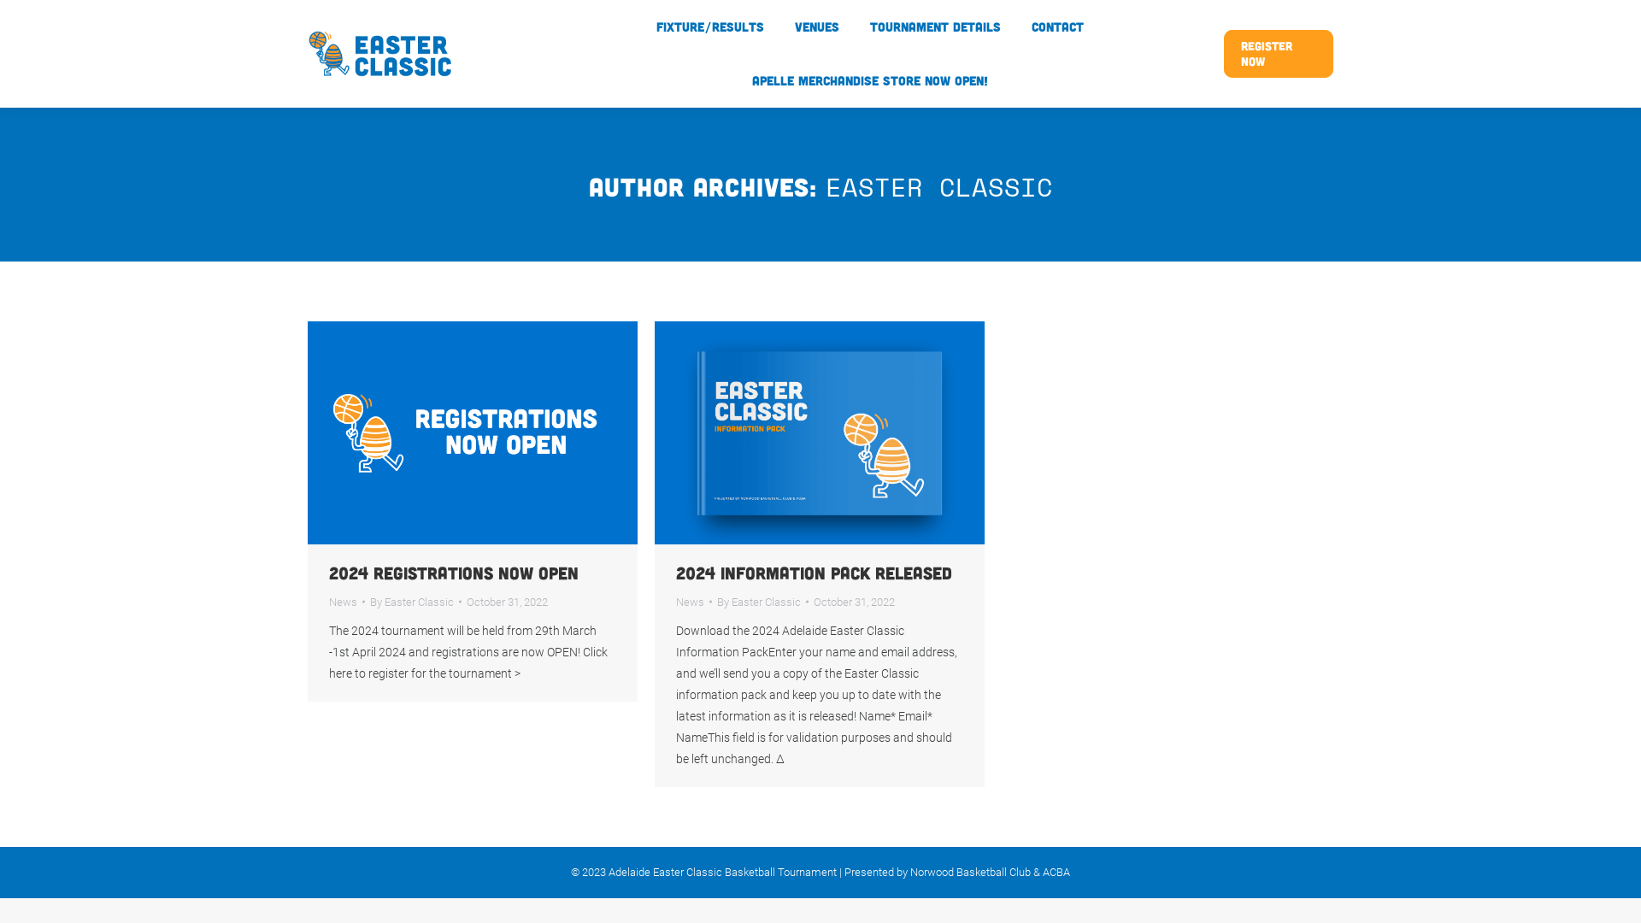 Image resolution: width=1641 pixels, height=923 pixels. I want to click on Reg, so click(473, 432).